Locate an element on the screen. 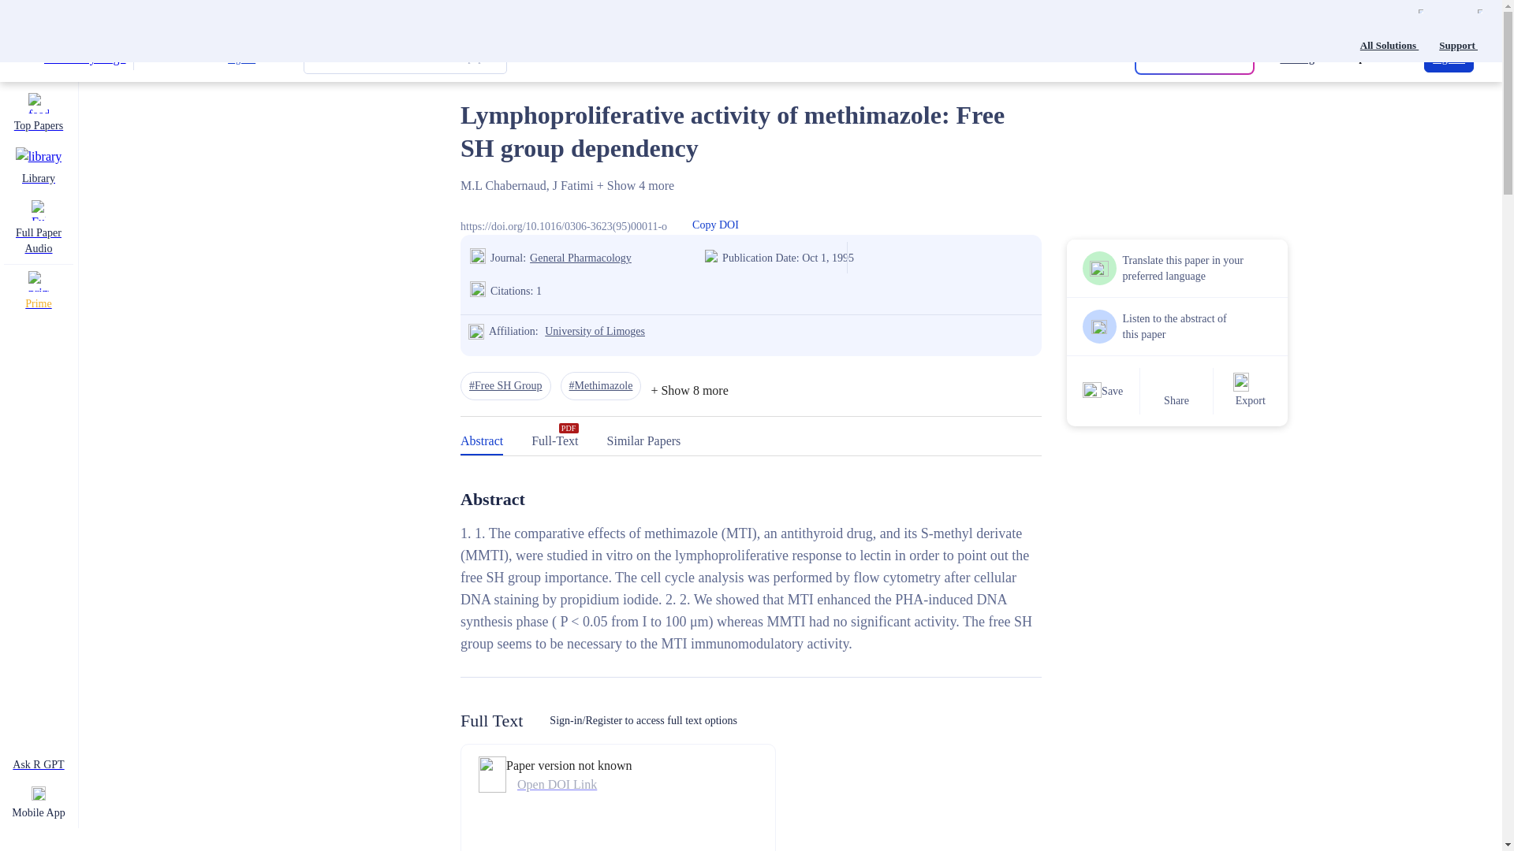 This screenshot has width=1514, height=851. Sign In is located at coordinates (1449, 58).